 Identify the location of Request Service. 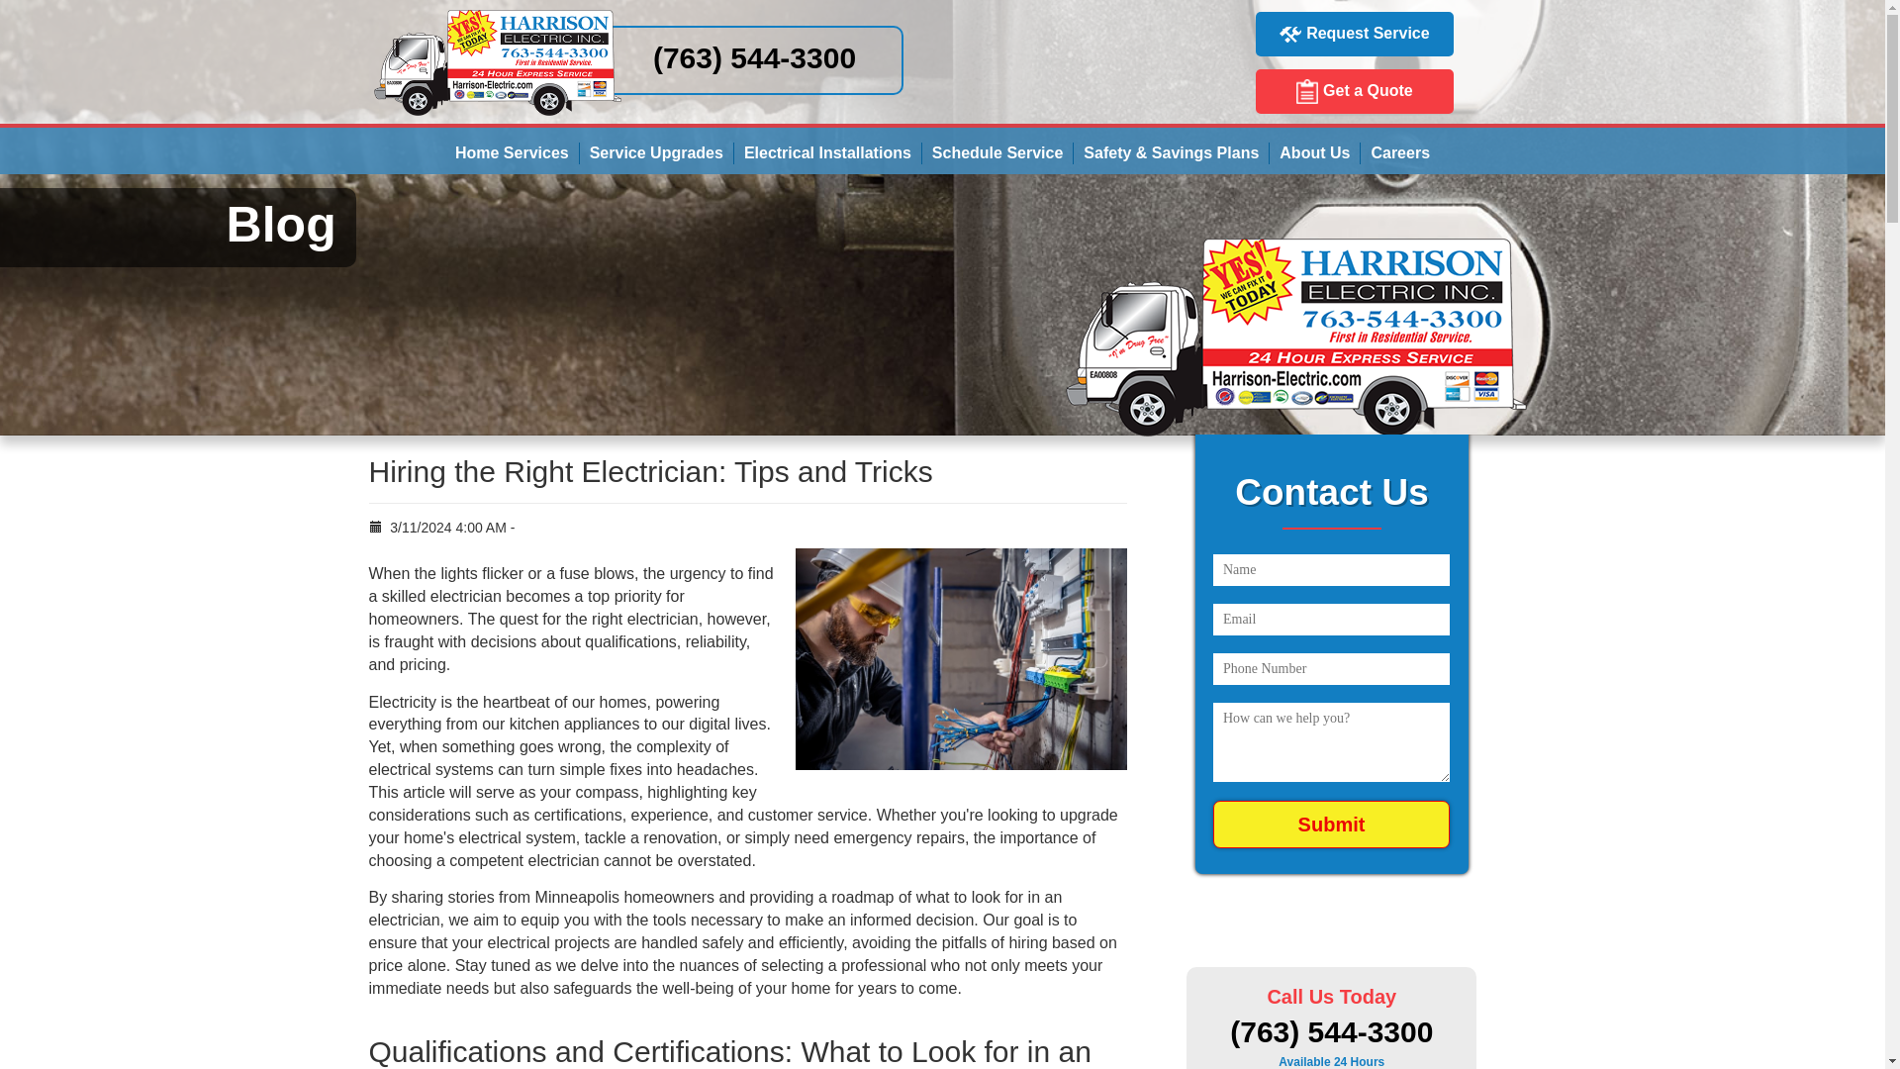
(1290, 36).